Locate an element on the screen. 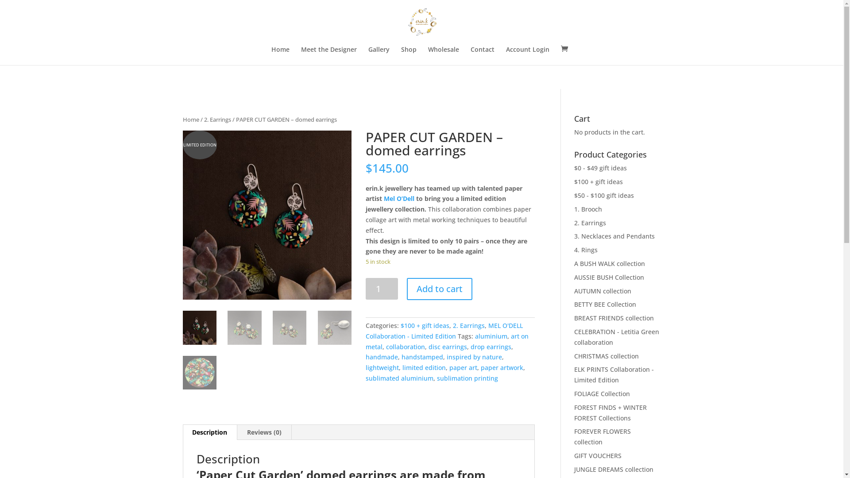  Wholesale is located at coordinates (443, 56).